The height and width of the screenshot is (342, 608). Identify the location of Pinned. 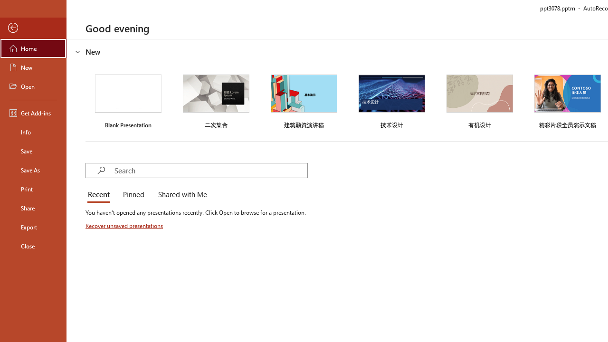
(133, 195).